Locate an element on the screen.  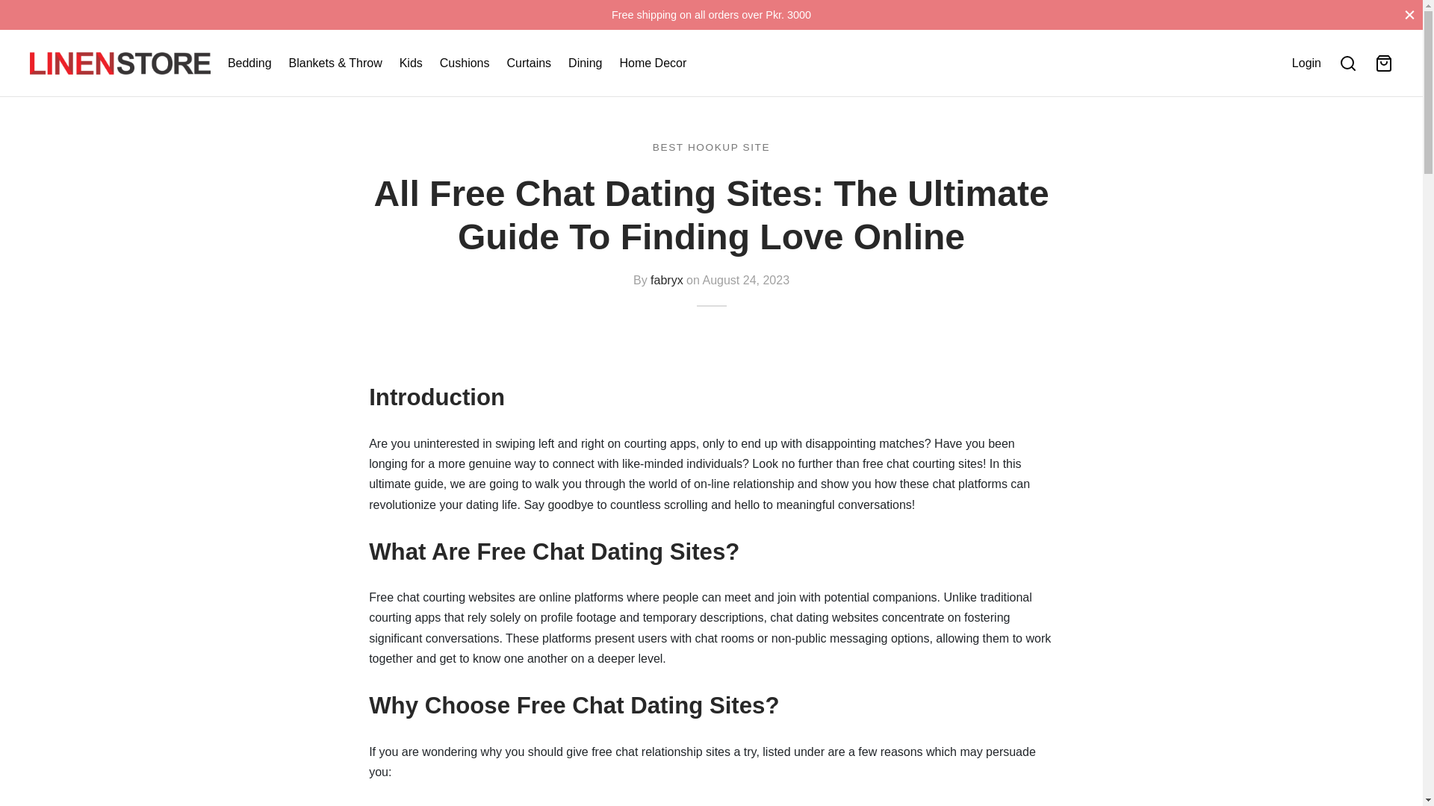
Cushions is located at coordinates (465, 63).